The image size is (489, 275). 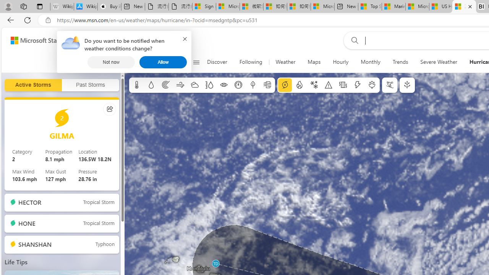 I want to click on Trends, so click(x=400, y=62).